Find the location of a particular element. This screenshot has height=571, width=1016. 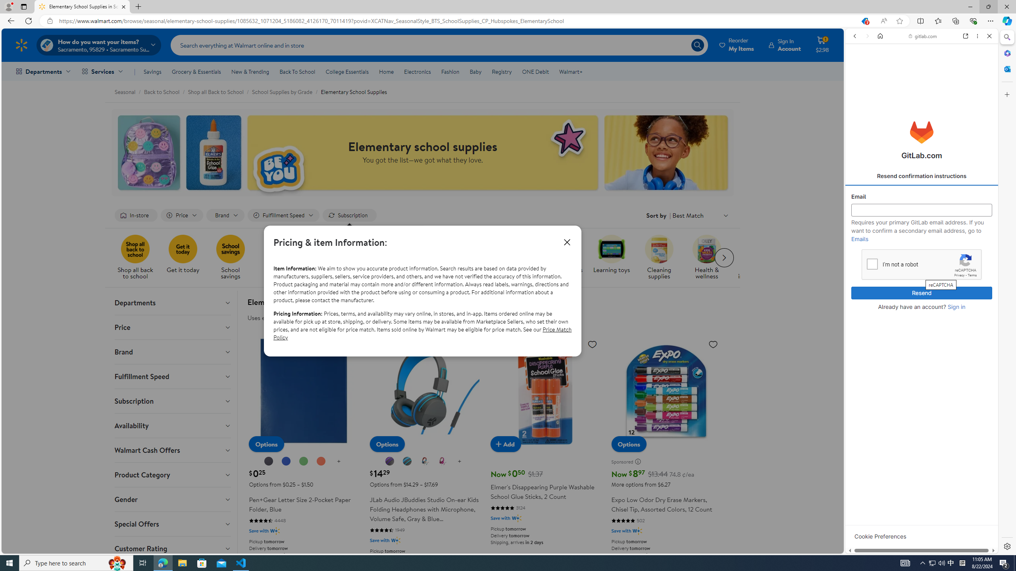

Search the web is located at coordinates (926, 55).